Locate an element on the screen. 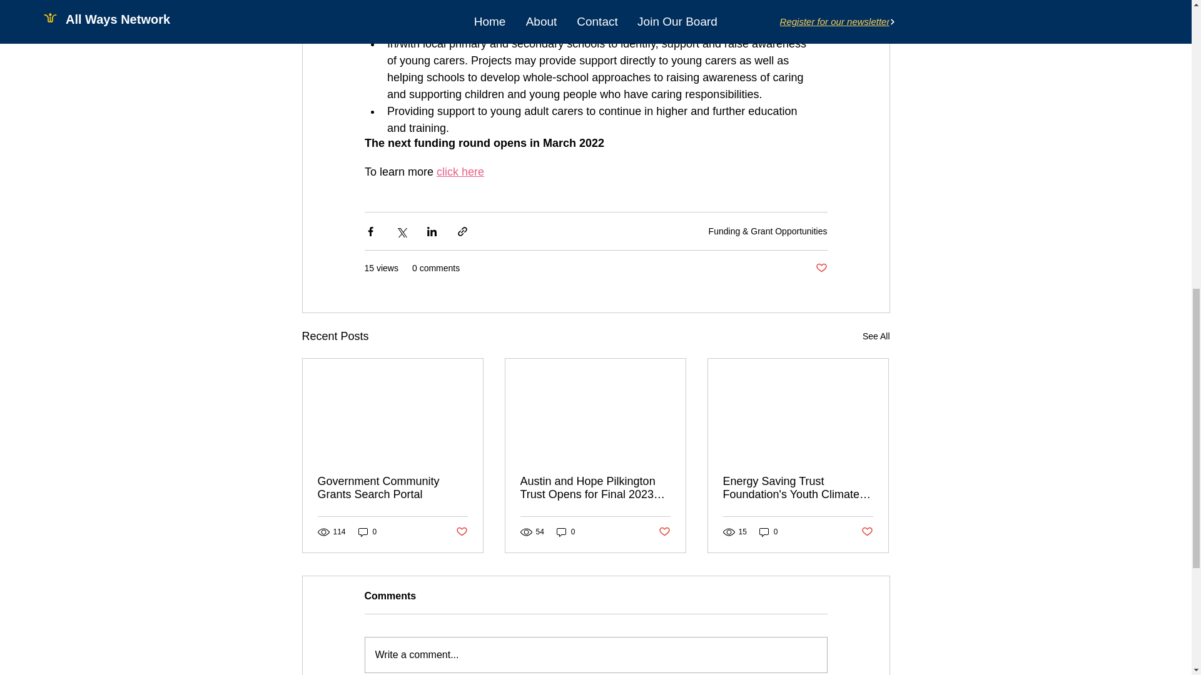  Post not marked as liked is located at coordinates (867, 532).